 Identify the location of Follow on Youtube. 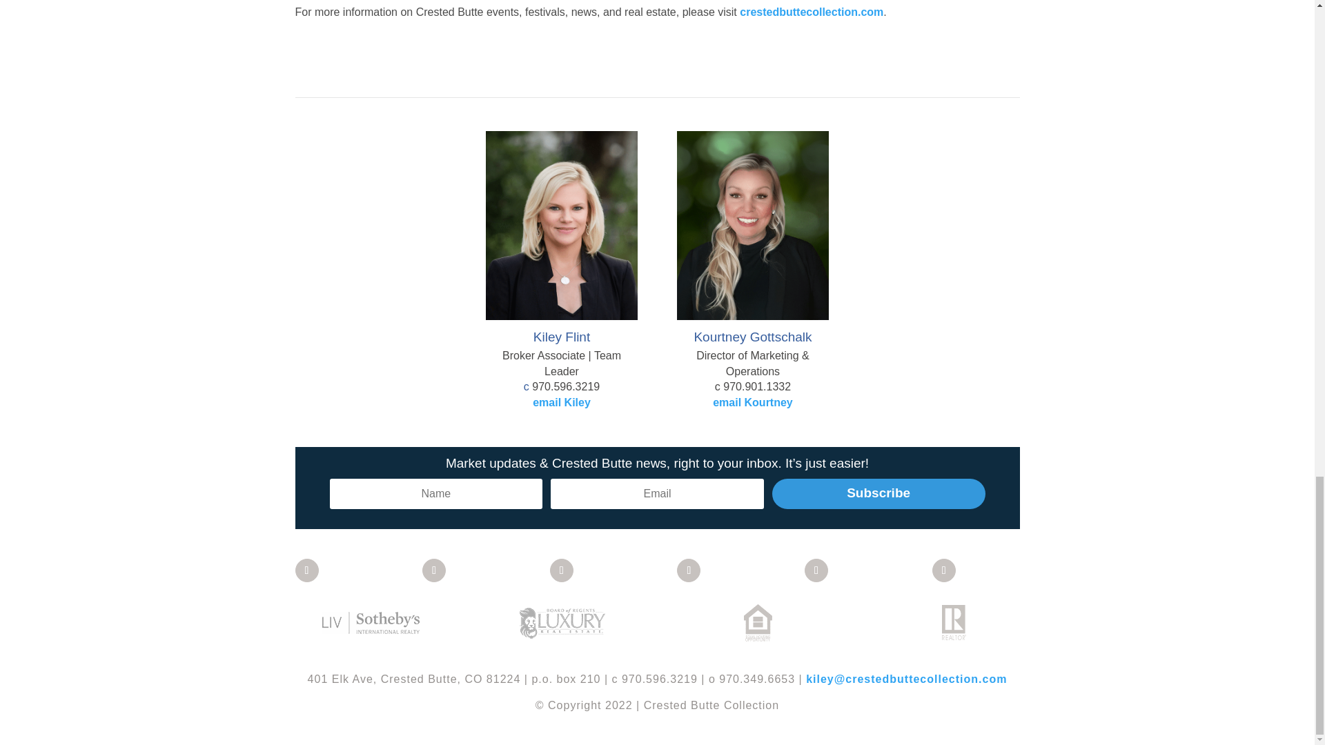
(816, 570).